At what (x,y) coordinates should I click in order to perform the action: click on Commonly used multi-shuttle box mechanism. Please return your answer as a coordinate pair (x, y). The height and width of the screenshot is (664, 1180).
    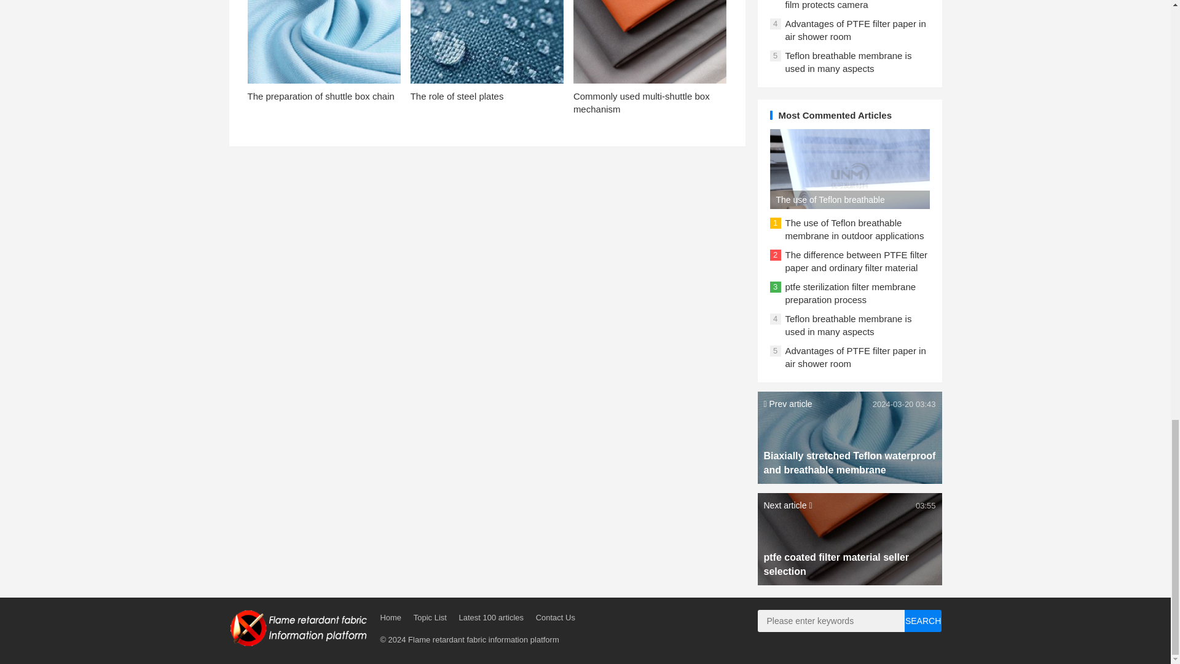
    Looking at the image, I should click on (642, 102).